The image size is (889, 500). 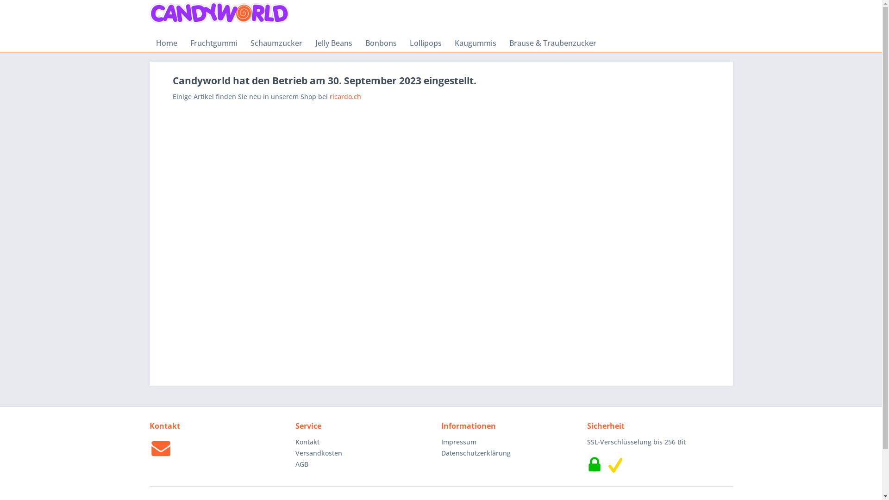 What do you see at coordinates (213, 43) in the screenshot?
I see `Fruchtgummi` at bounding box center [213, 43].